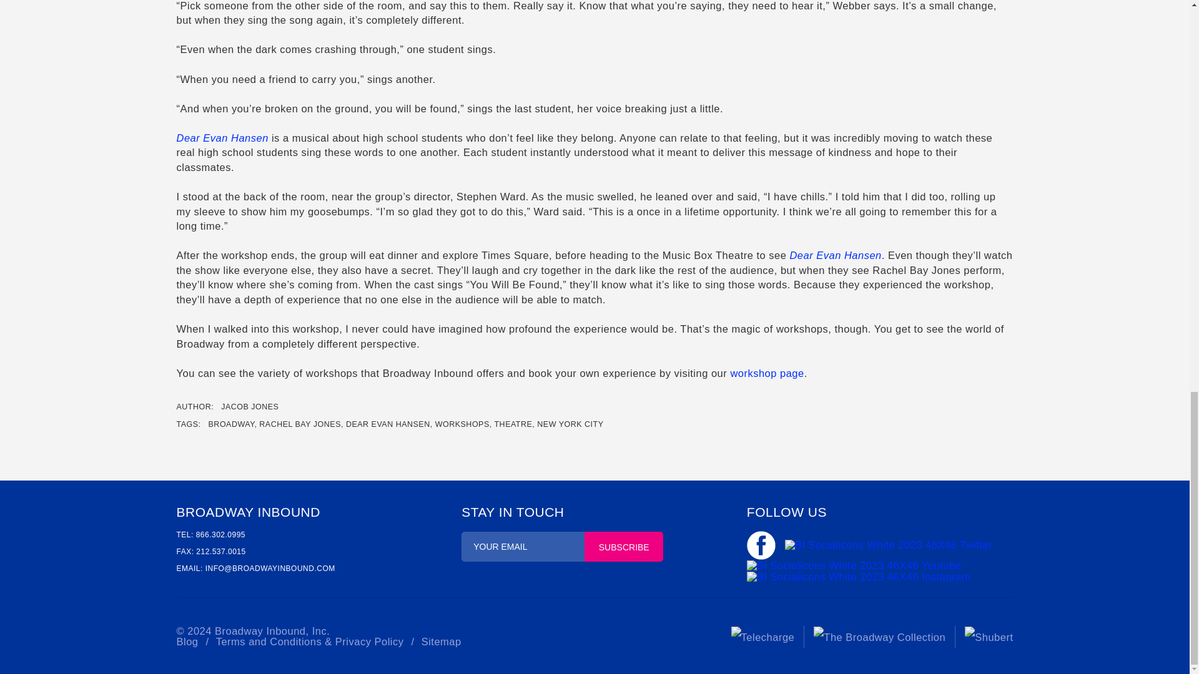 This screenshot has width=1199, height=674. Describe the element at coordinates (623, 547) in the screenshot. I see `subscribe` at that location.